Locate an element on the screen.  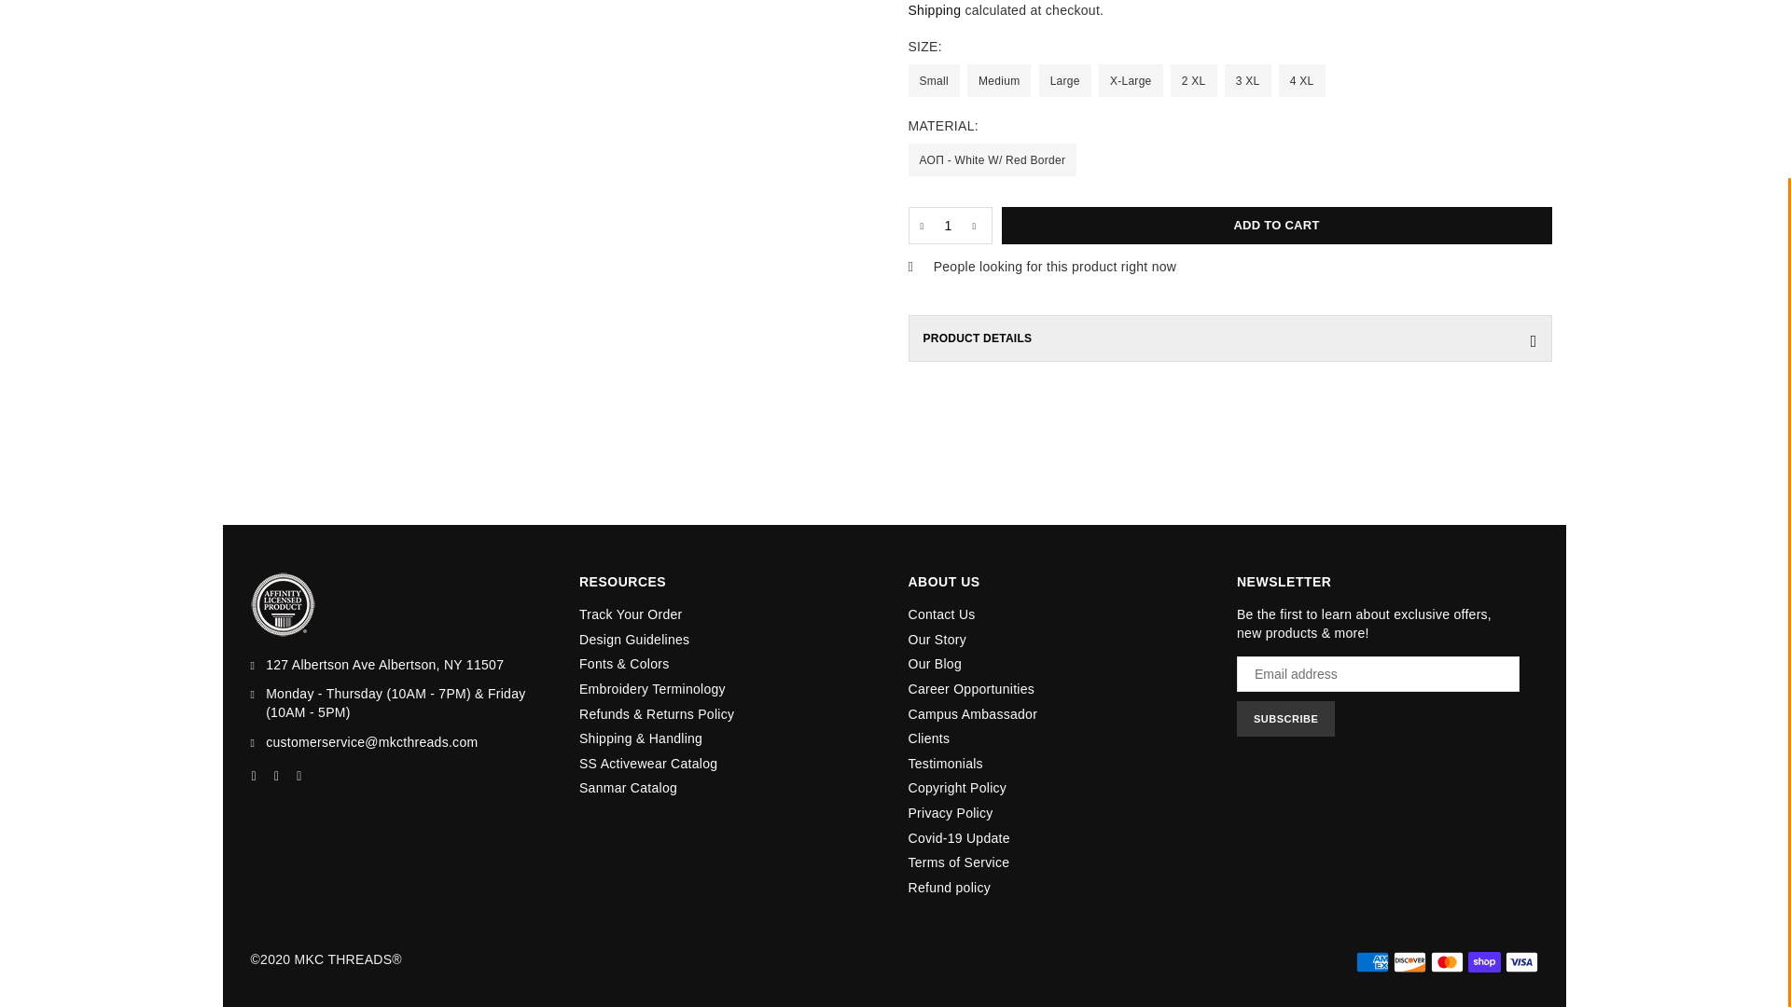
Discover is located at coordinates (1409, 962).